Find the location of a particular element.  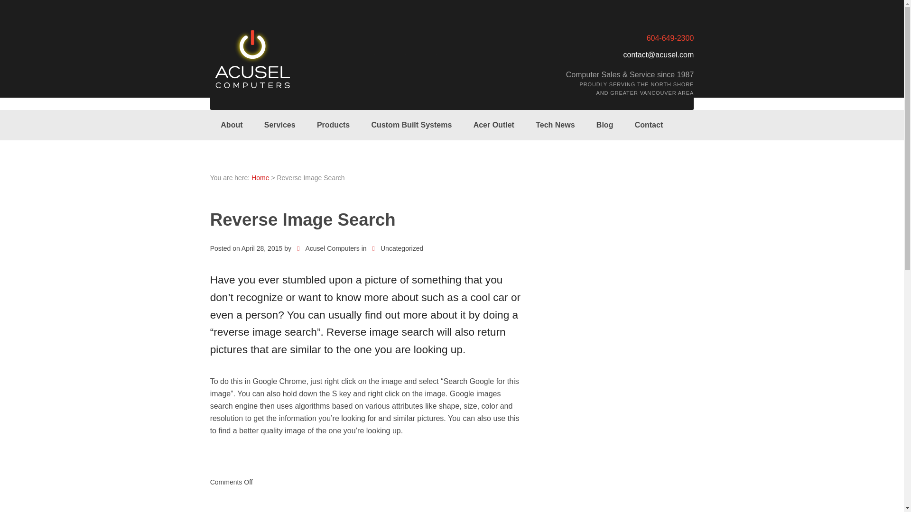

Acusel Computers is located at coordinates (327, 248).